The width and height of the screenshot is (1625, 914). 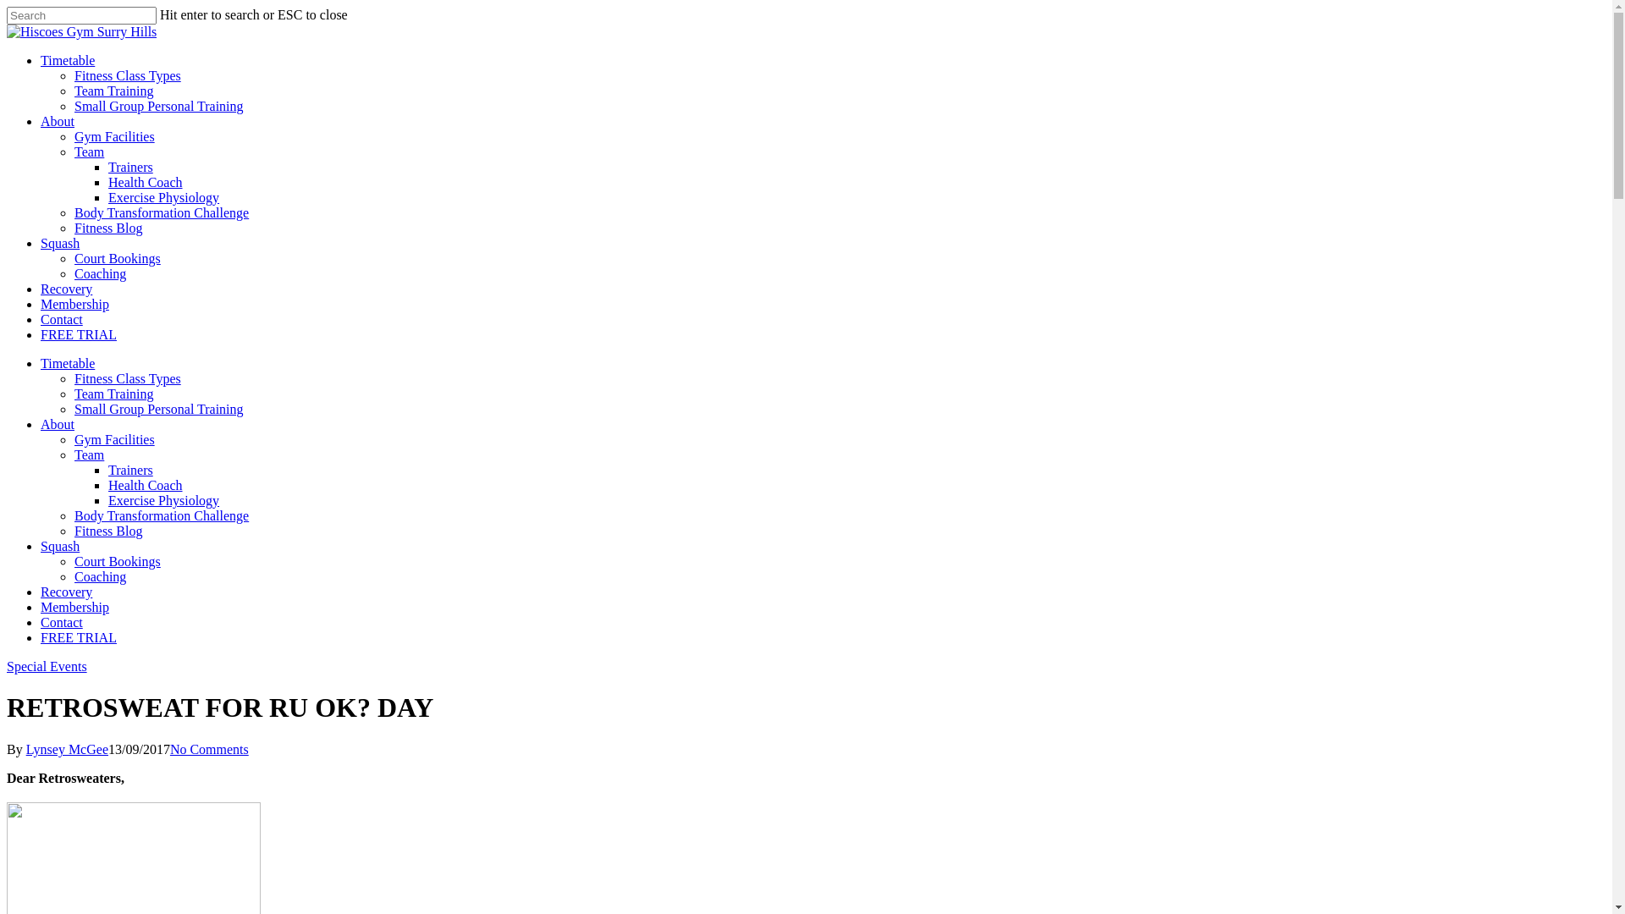 I want to click on Fitness Blog, so click(x=108, y=531).